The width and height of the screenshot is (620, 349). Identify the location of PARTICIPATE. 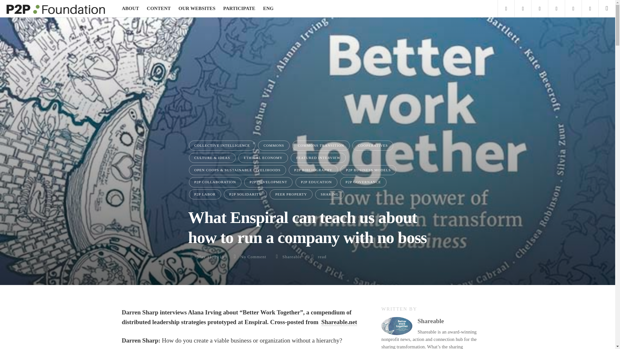
(239, 8).